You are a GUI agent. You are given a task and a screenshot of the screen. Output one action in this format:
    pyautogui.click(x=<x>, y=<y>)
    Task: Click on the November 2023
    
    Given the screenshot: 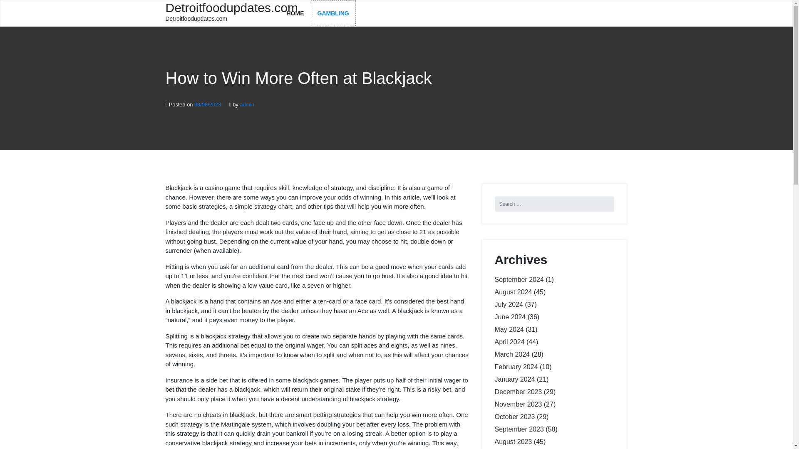 What is the action you would take?
    pyautogui.click(x=518, y=404)
    